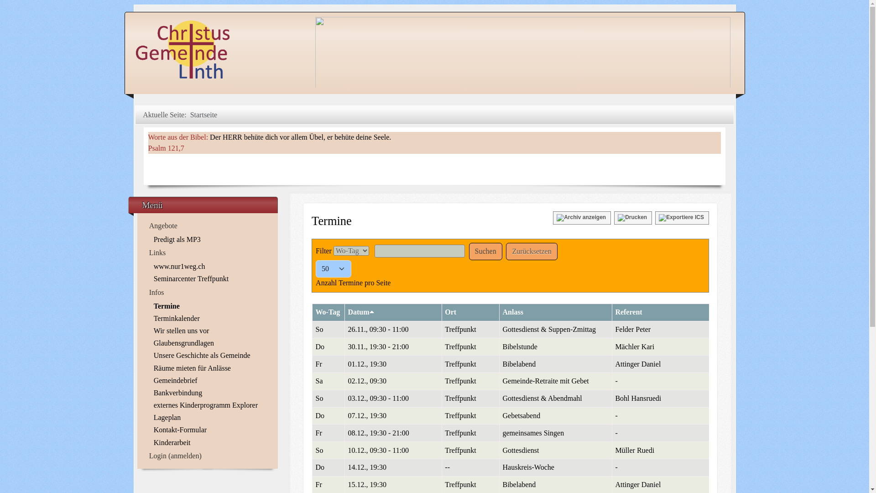 The width and height of the screenshot is (876, 493). What do you see at coordinates (210, 306) in the screenshot?
I see `Termine` at bounding box center [210, 306].